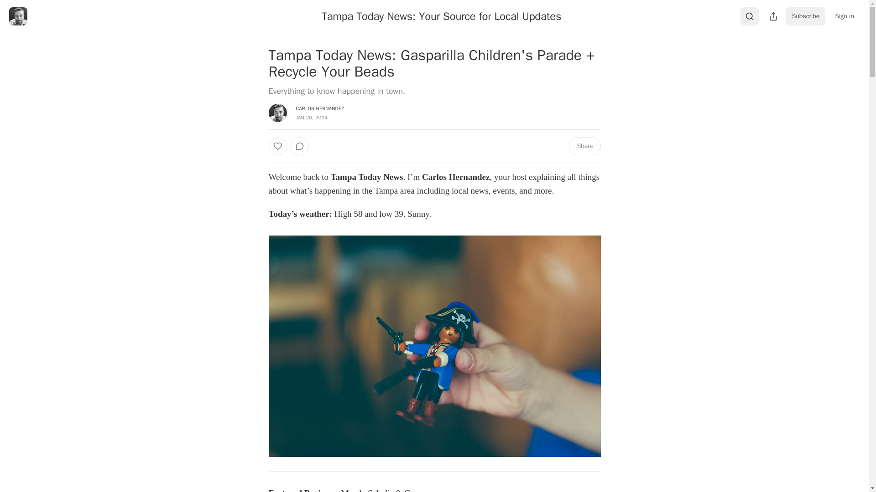 Image resolution: width=876 pixels, height=492 pixels. I want to click on CARLOS HERNANDEZ, so click(320, 108).